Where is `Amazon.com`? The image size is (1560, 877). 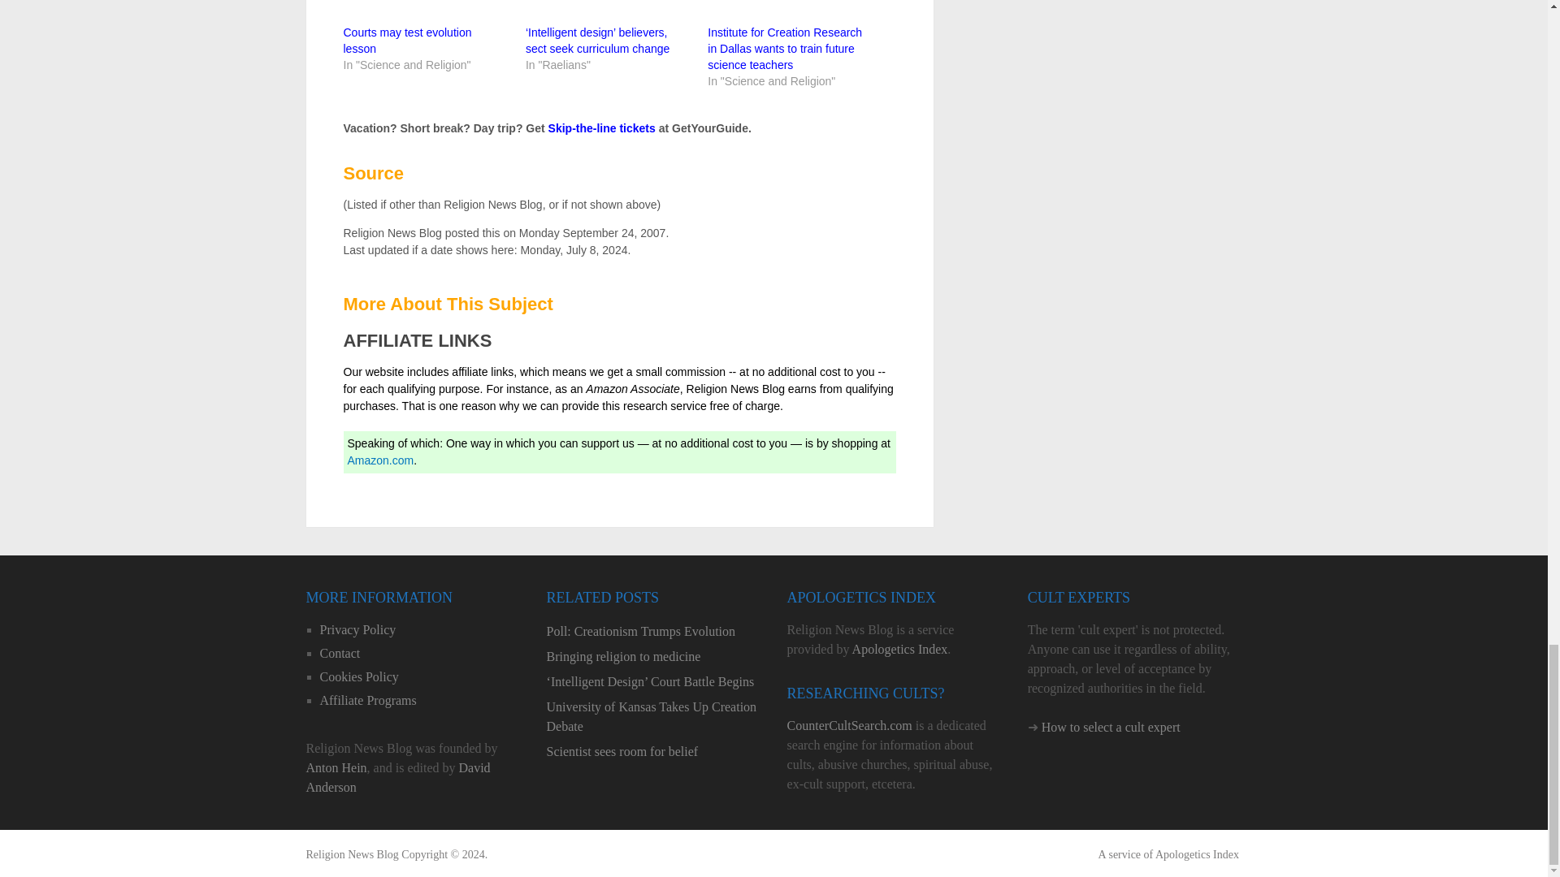 Amazon.com is located at coordinates (381, 460).